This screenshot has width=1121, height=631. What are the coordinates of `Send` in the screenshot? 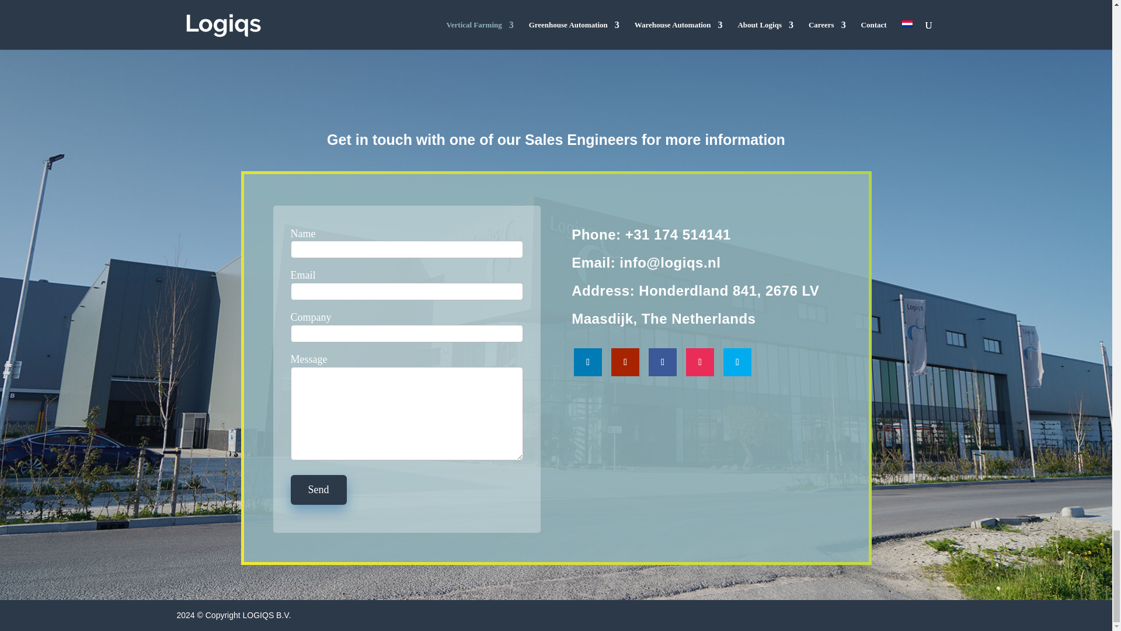 It's located at (318, 490).